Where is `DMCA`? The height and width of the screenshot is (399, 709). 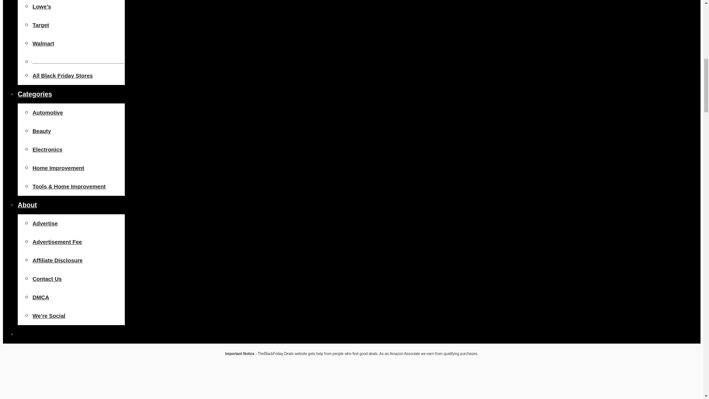
DMCA is located at coordinates (41, 297).